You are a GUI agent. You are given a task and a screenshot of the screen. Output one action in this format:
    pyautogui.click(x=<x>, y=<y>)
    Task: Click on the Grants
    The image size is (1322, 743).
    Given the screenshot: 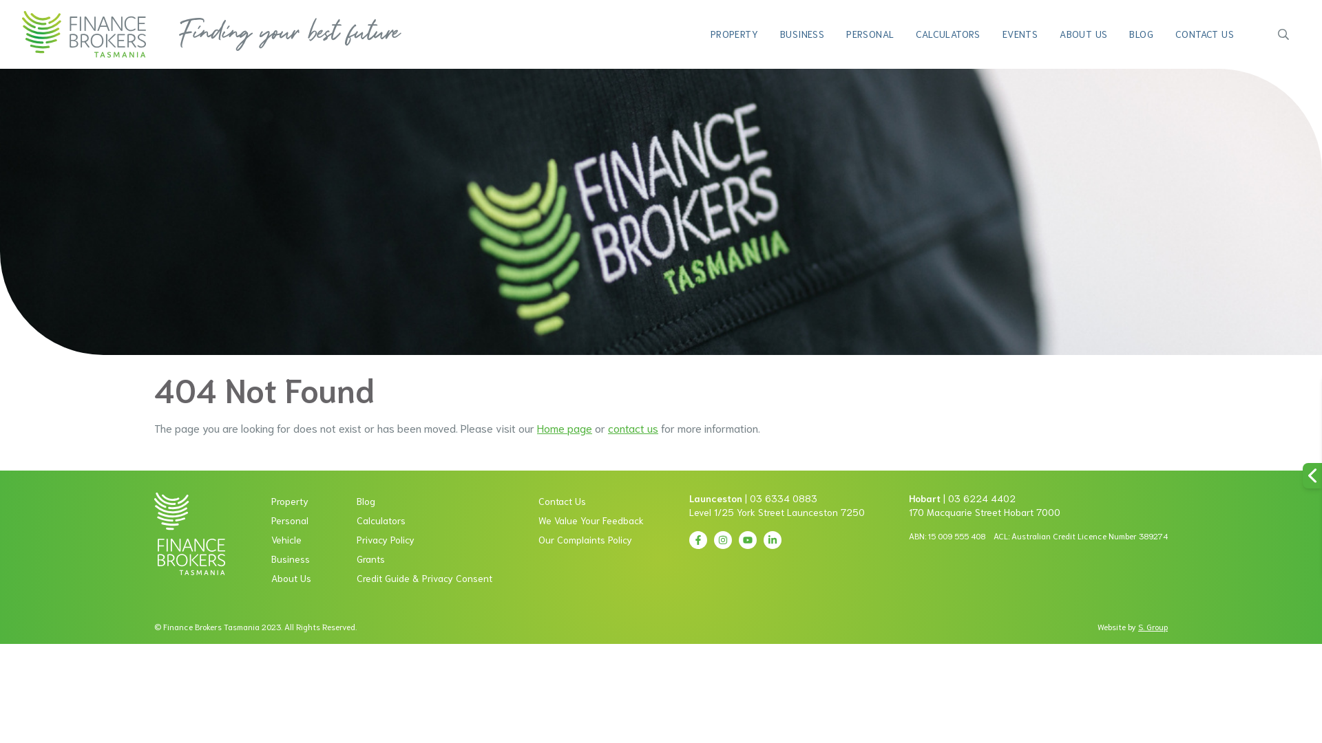 What is the action you would take?
    pyautogui.click(x=424, y=560)
    